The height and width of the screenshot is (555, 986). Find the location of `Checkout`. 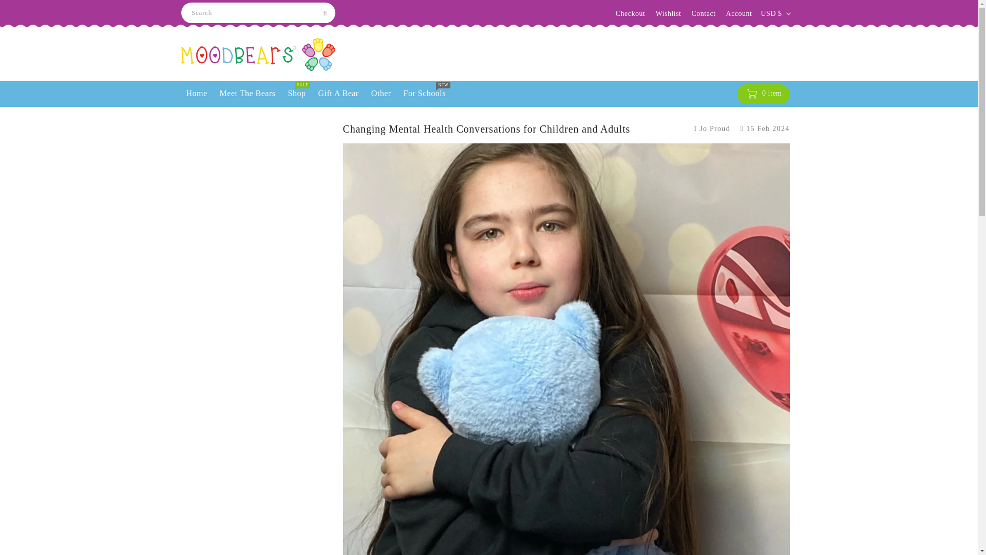

Checkout is located at coordinates (631, 13).